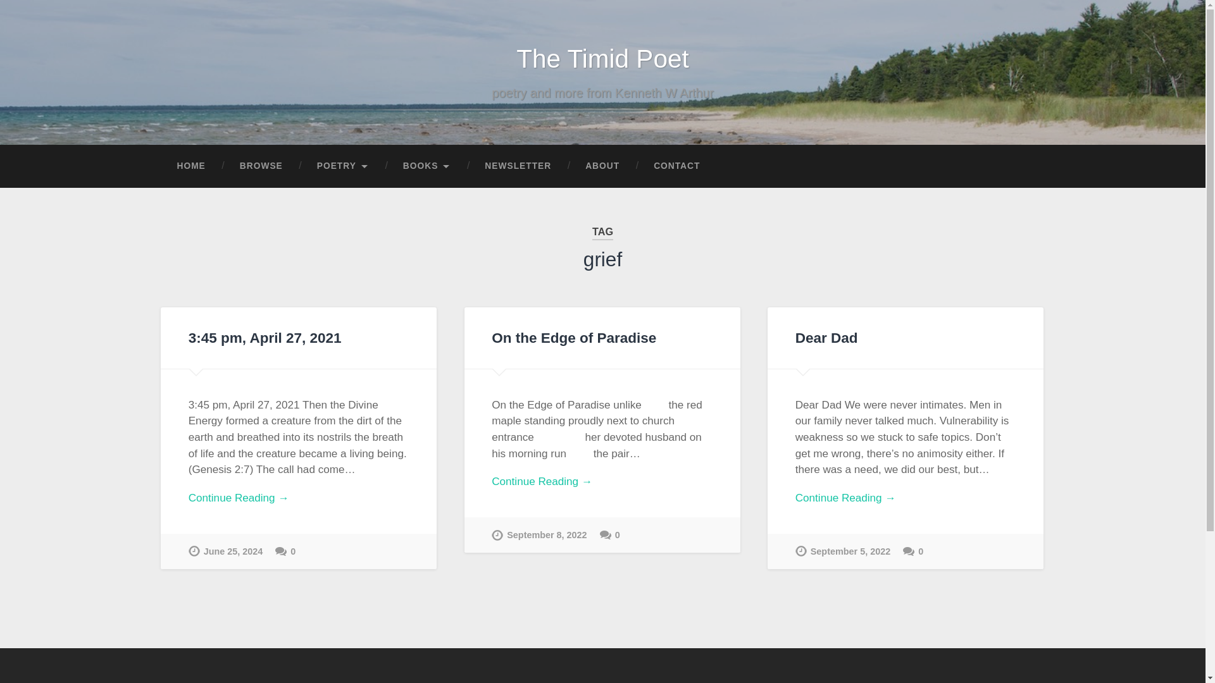 The width and height of the screenshot is (1215, 683). Describe the element at coordinates (602, 58) in the screenshot. I see `The Timid Poet` at that location.